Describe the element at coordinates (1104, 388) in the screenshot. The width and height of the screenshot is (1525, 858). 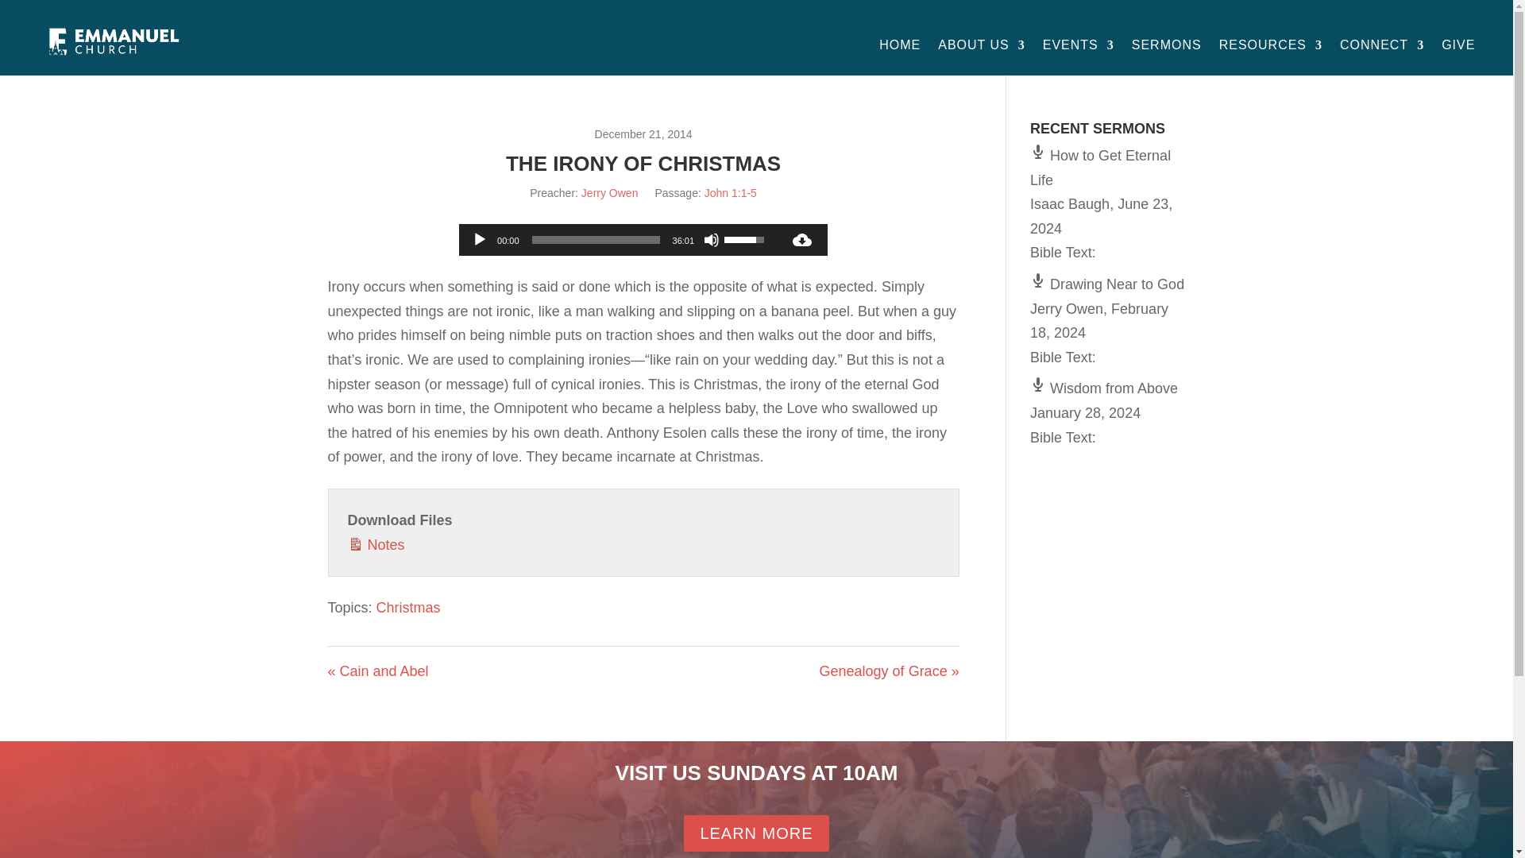
I see `Wisdom from Above` at that location.